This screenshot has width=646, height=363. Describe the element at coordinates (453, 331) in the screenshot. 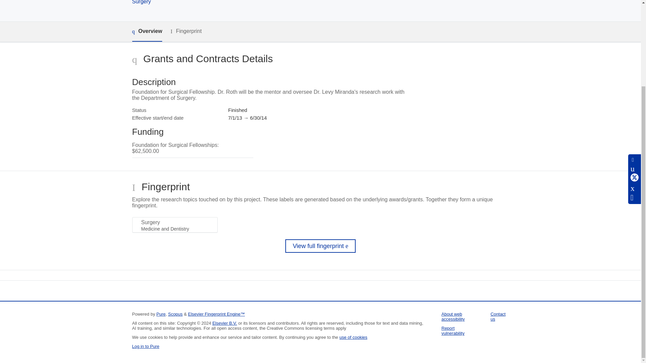

I see `Report vulnerability` at that location.